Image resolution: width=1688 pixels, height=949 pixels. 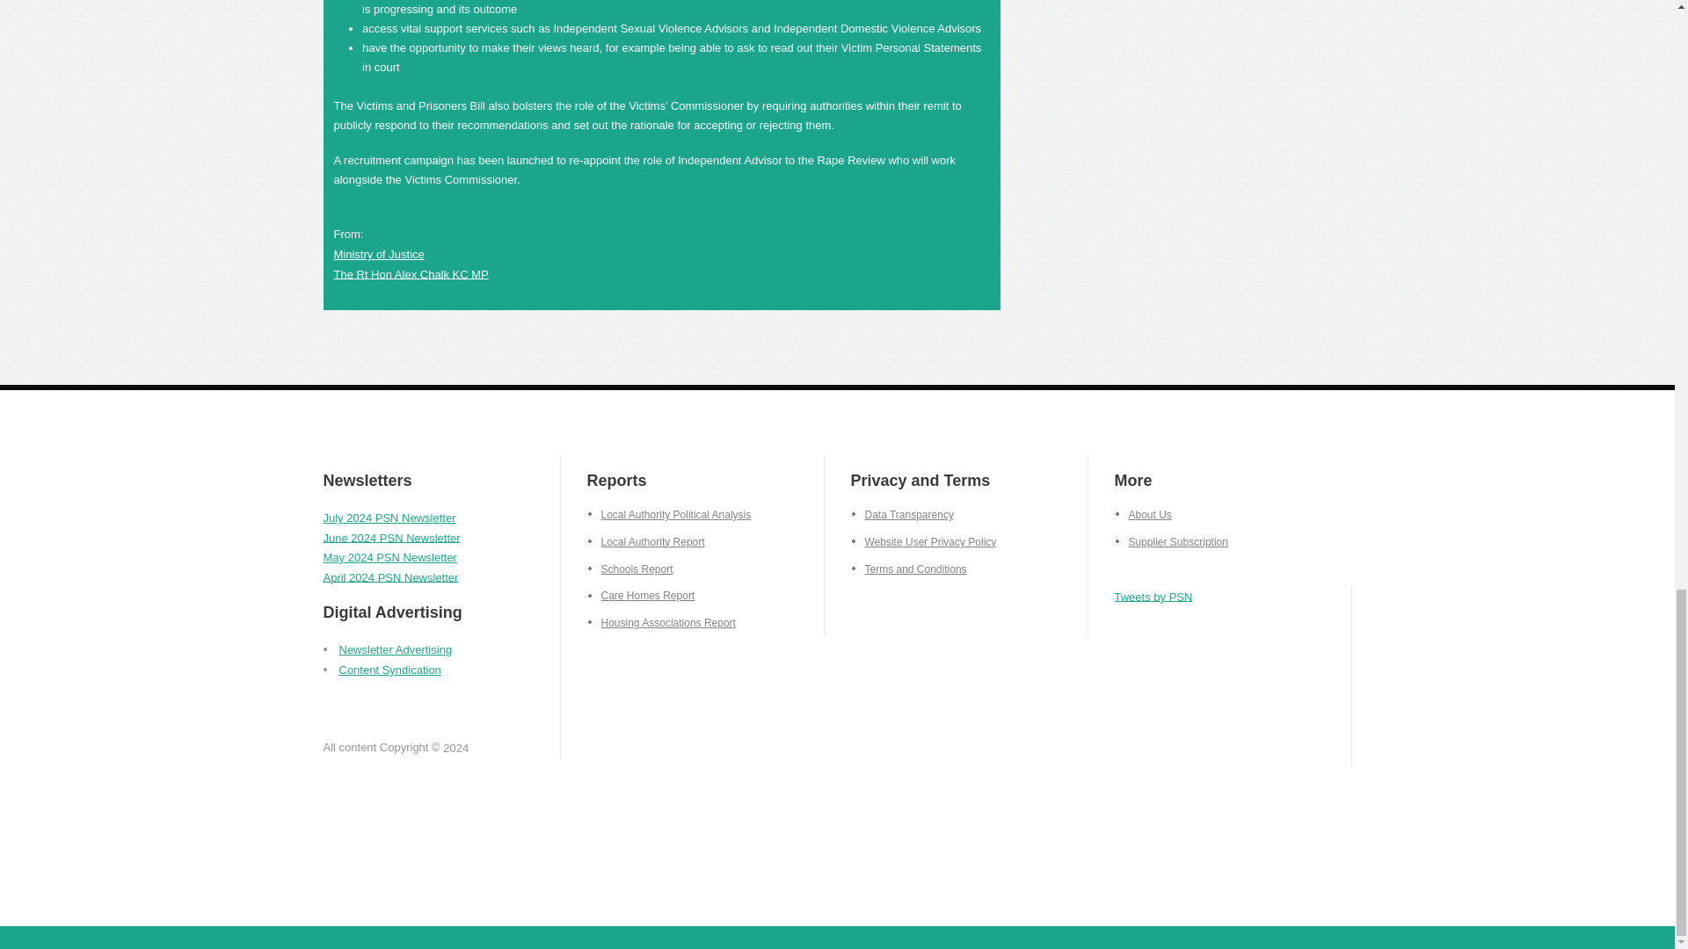 I want to click on Local Authority Report, so click(x=646, y=542).